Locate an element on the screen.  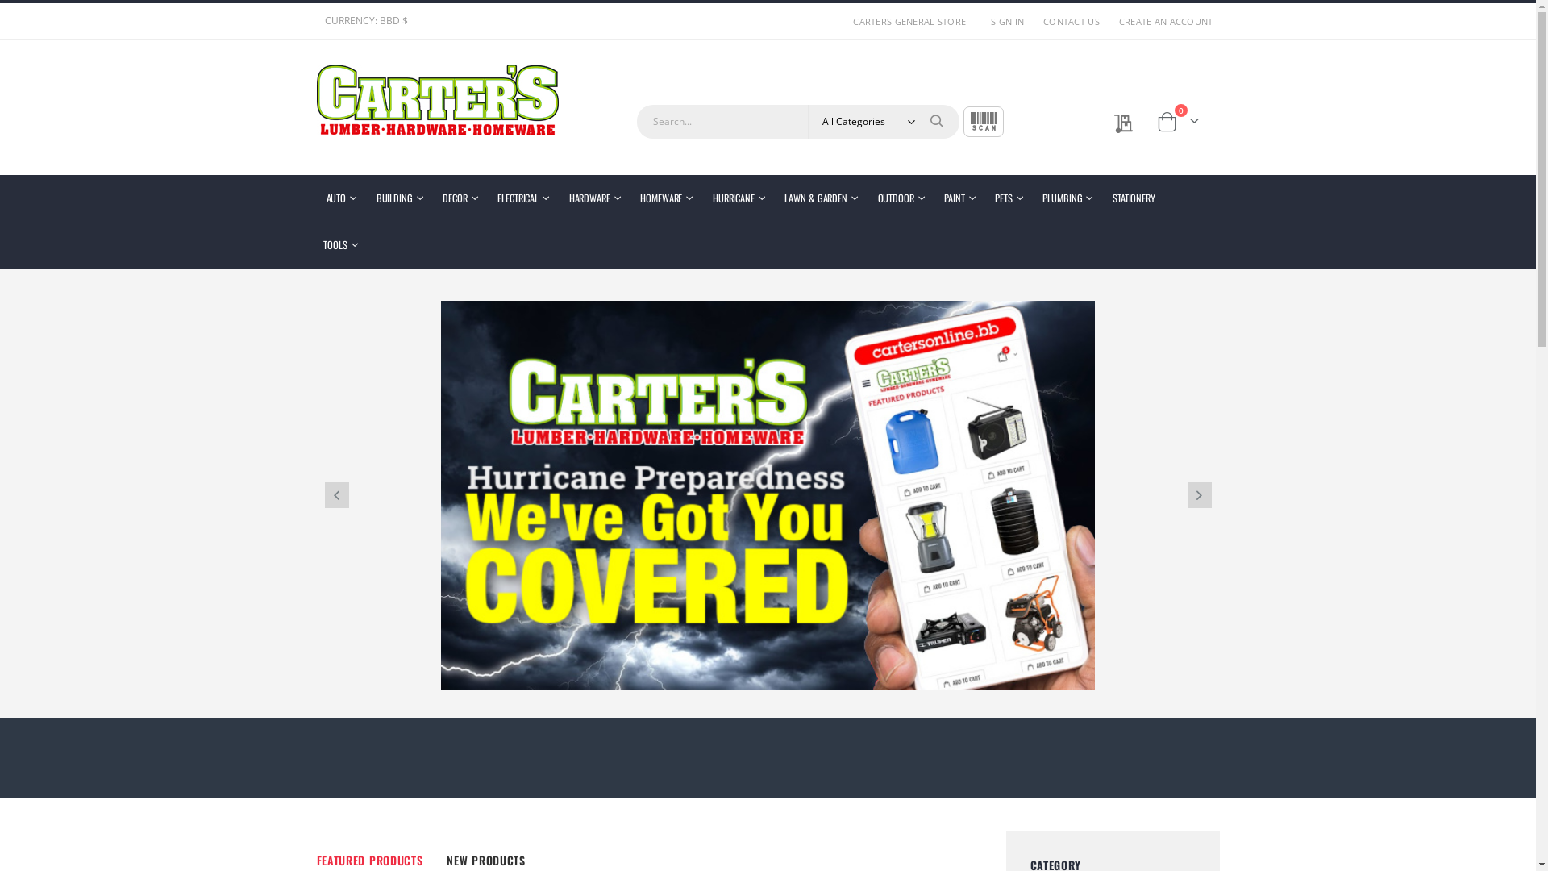
PLUMBING is located at coordinates (1067, 198).